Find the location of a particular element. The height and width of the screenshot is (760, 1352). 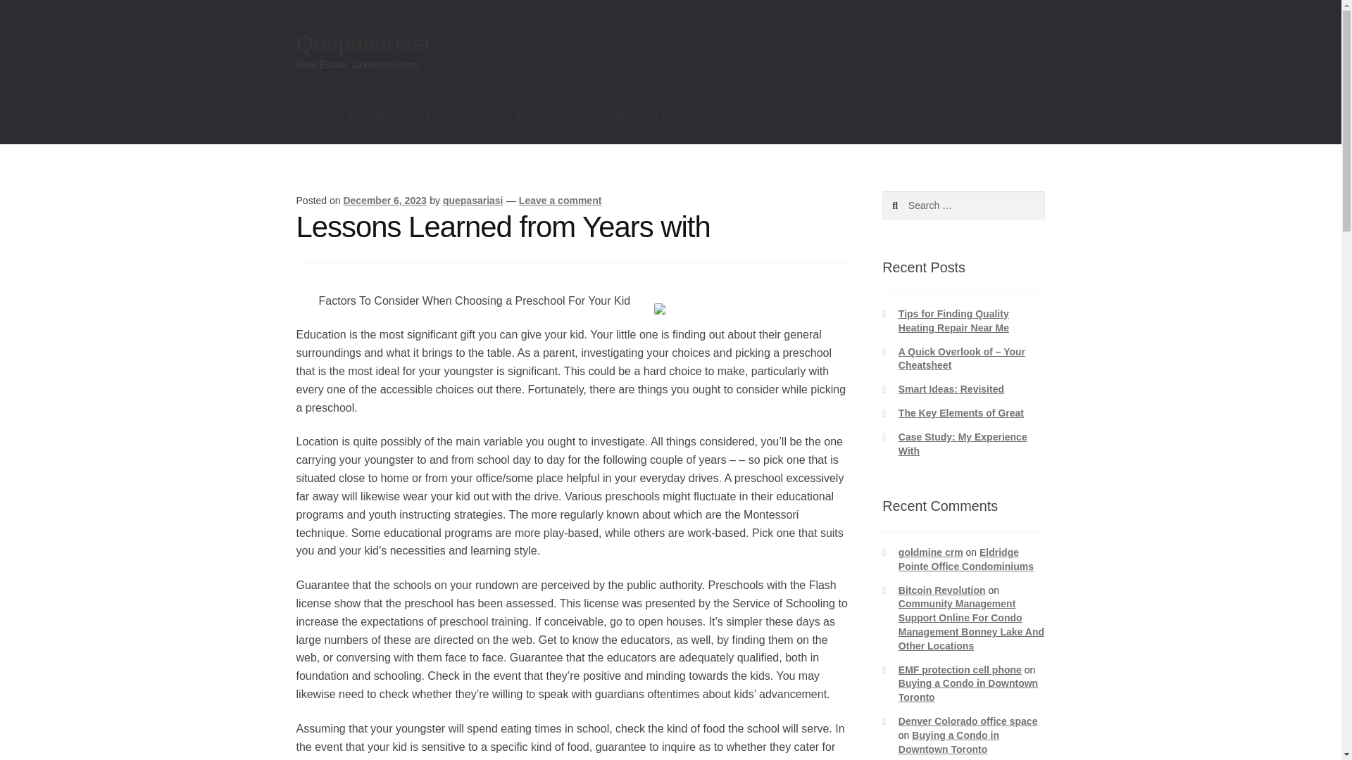

Terms Of Use is located at coordinates (646, 116).